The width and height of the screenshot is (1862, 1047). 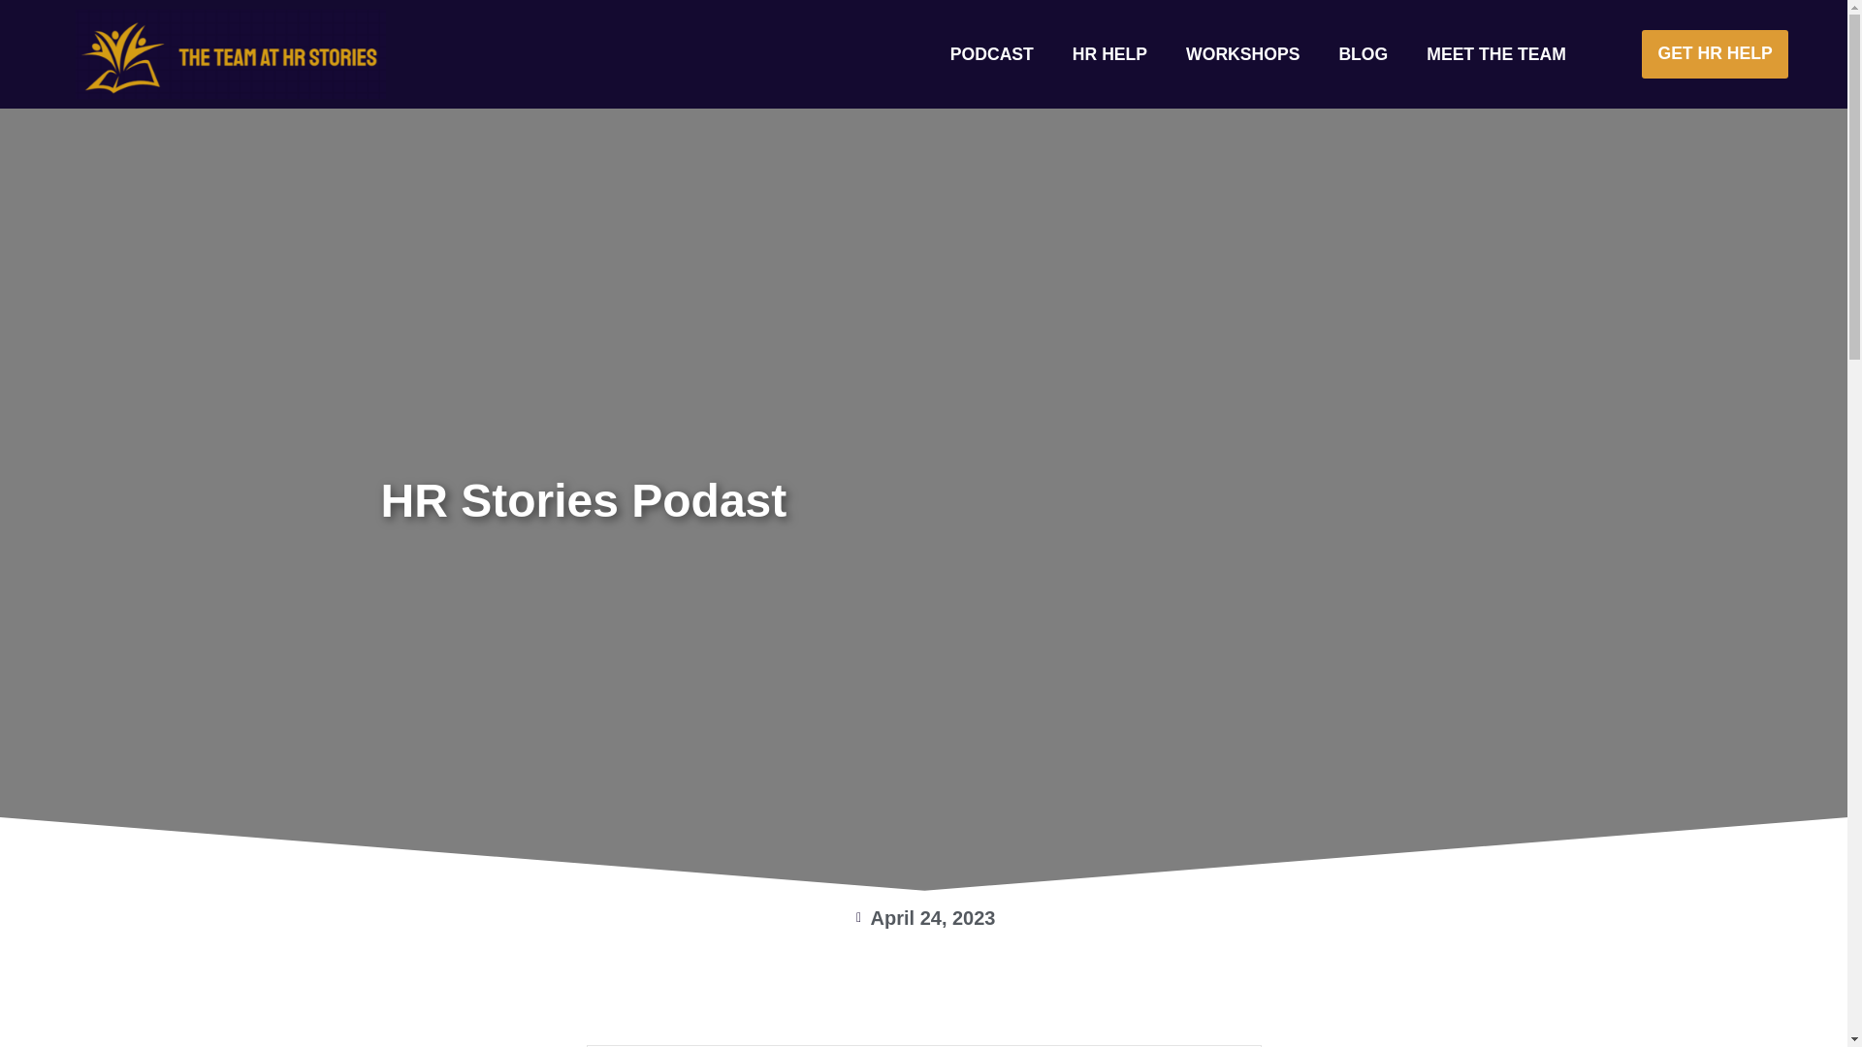 I want to click on WORKSHOPS, so click(x=1242, y=53).